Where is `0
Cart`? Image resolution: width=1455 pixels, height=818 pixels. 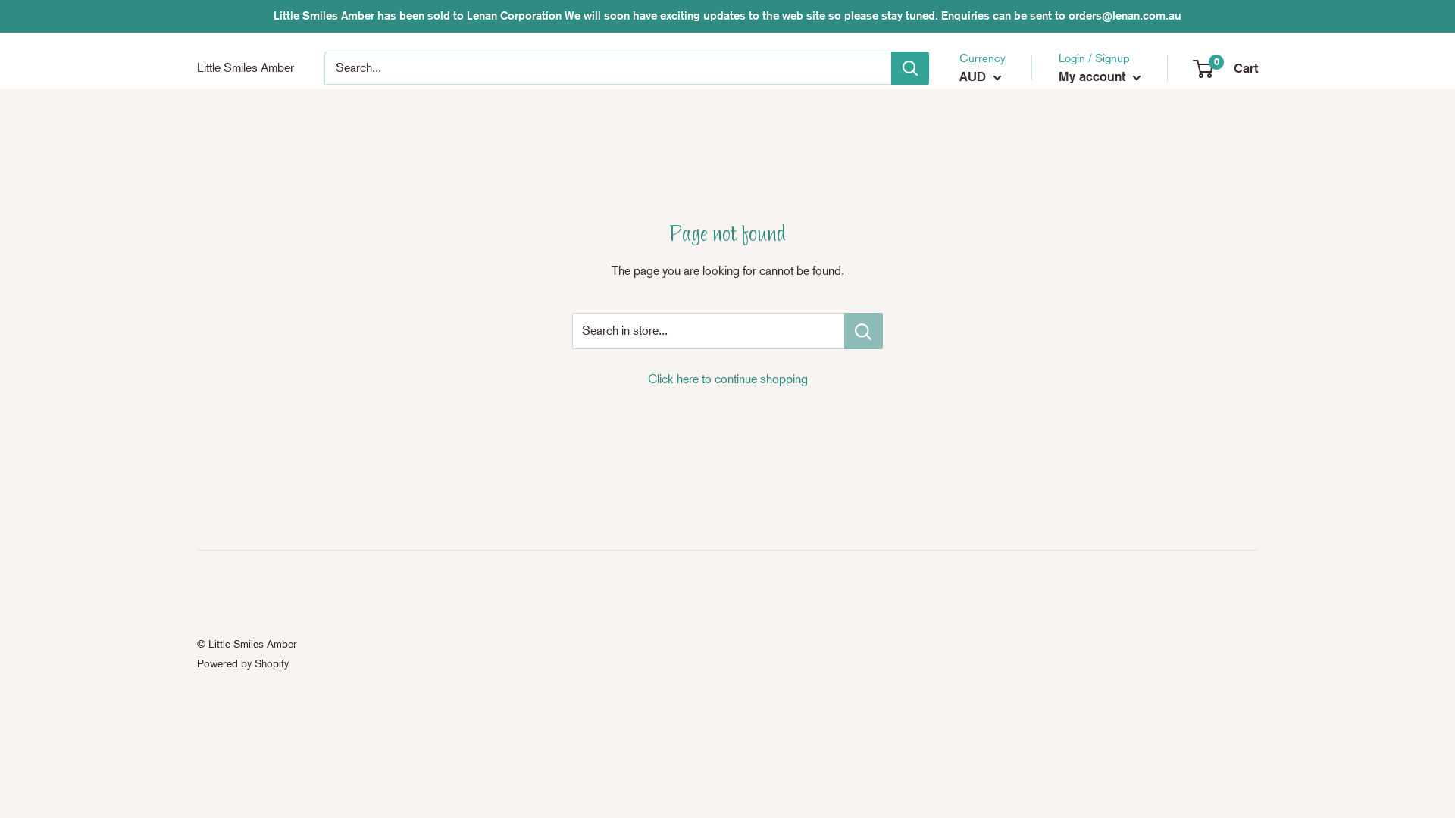
0
Cart is located at coordinates (1226, 68).